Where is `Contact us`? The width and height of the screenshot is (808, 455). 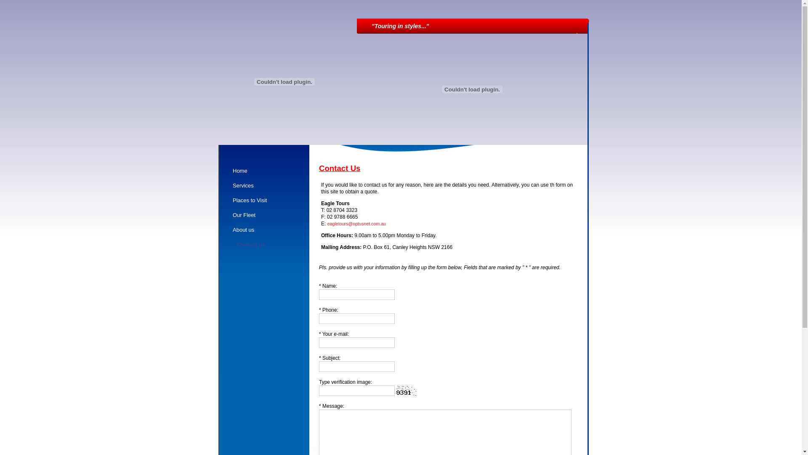
Contact us is located at coordinates (270, 247).